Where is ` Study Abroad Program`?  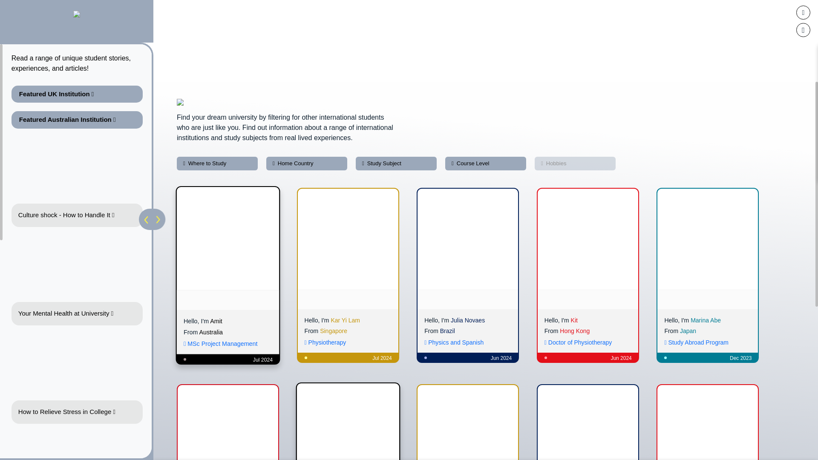  Study Abroad Program is located at coordinates (696, 342).